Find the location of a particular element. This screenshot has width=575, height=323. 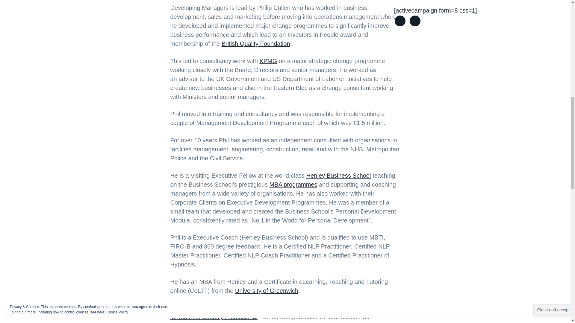

Henley Business School is located at coordinates (338, 175).